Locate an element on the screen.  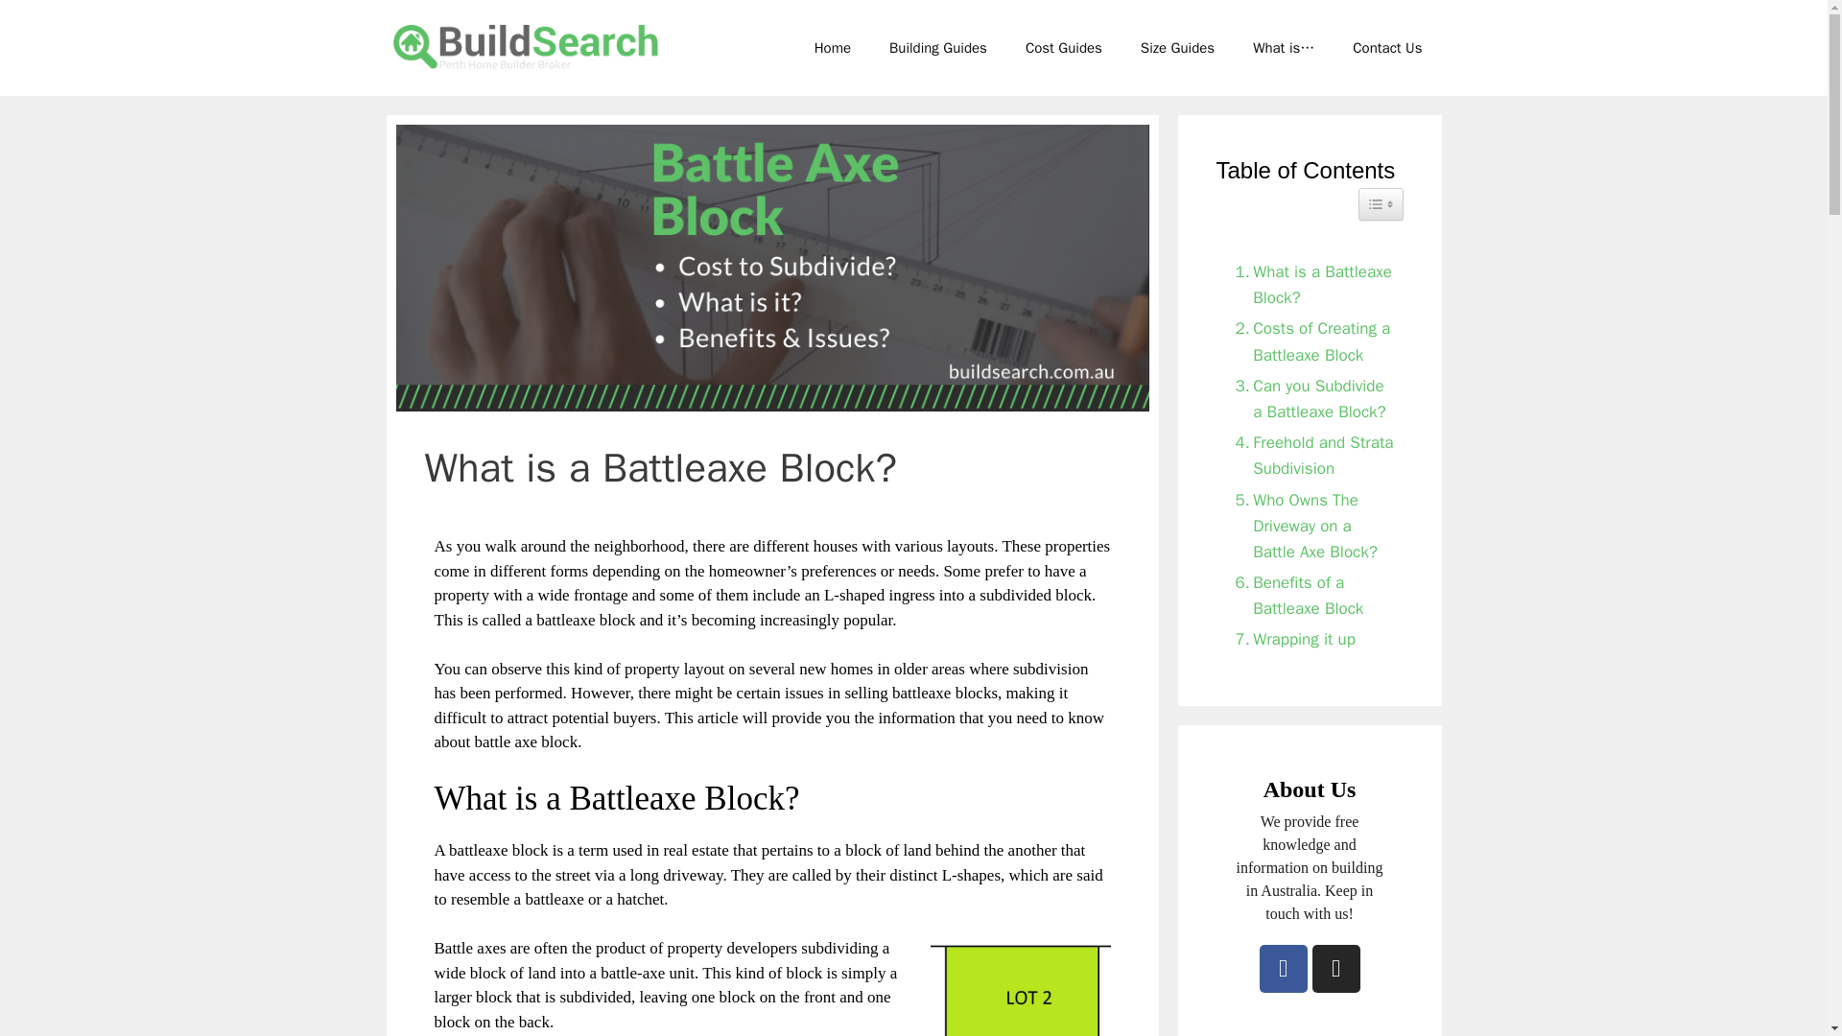
Contact Us is located at coordinates (1387, 48).